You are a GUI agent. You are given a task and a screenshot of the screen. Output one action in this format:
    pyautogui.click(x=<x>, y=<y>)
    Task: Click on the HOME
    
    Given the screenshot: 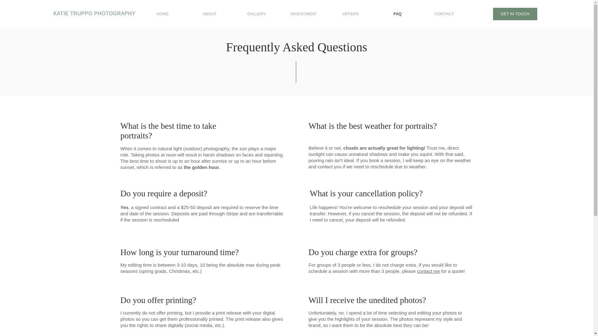 What is the action you would take?
    pyautogui.click(x=163, y=14)
    